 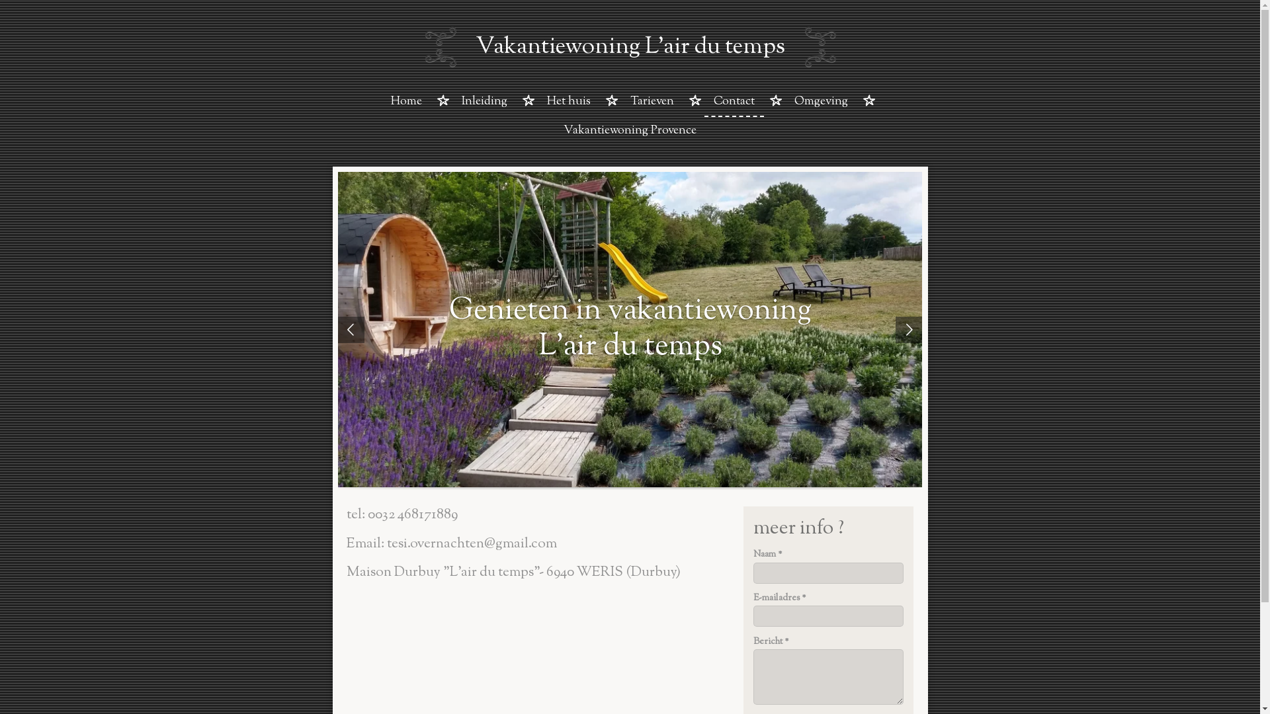 What do you see at coordinates (822, 102) in the screenshot?
I see `Omgeving` at bounding box center [822, 102].